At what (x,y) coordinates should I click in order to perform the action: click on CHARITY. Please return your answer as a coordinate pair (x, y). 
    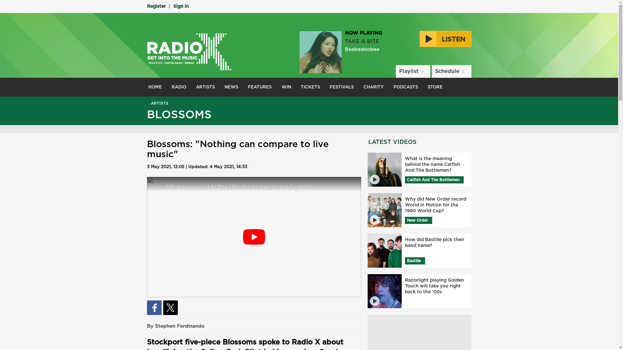
    Looking at the image, I should click on (374, 87).